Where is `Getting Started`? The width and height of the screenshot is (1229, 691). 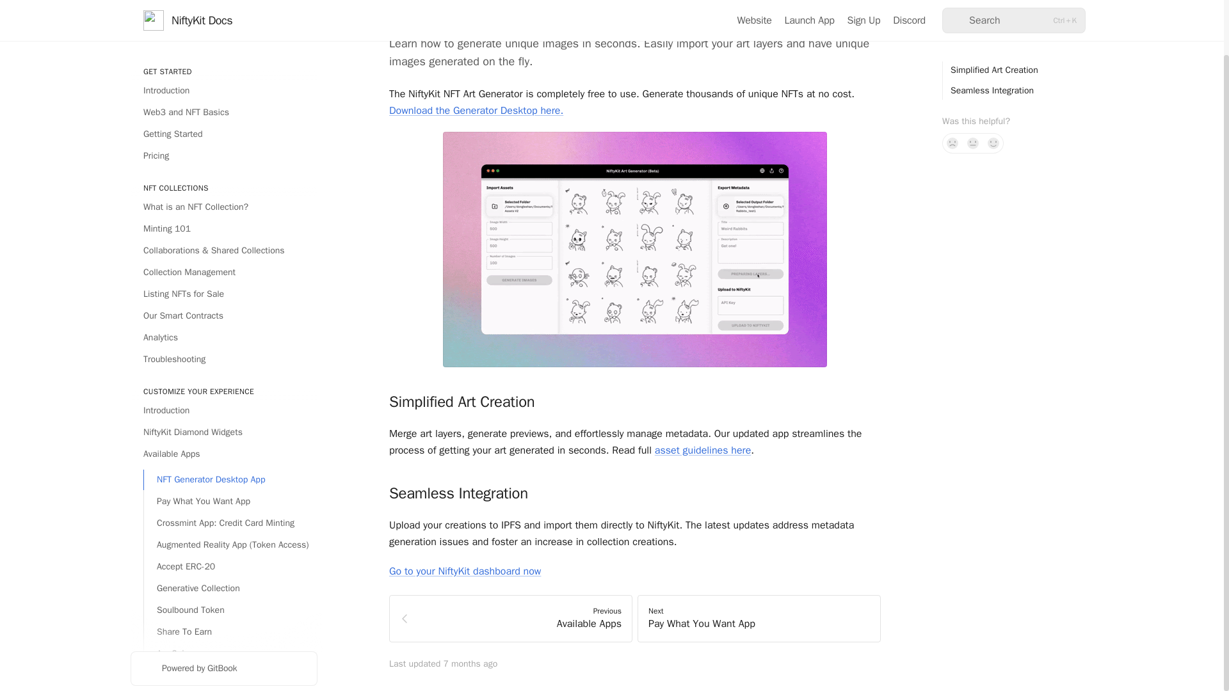 Getting Started is located at coordinates (223, 74).